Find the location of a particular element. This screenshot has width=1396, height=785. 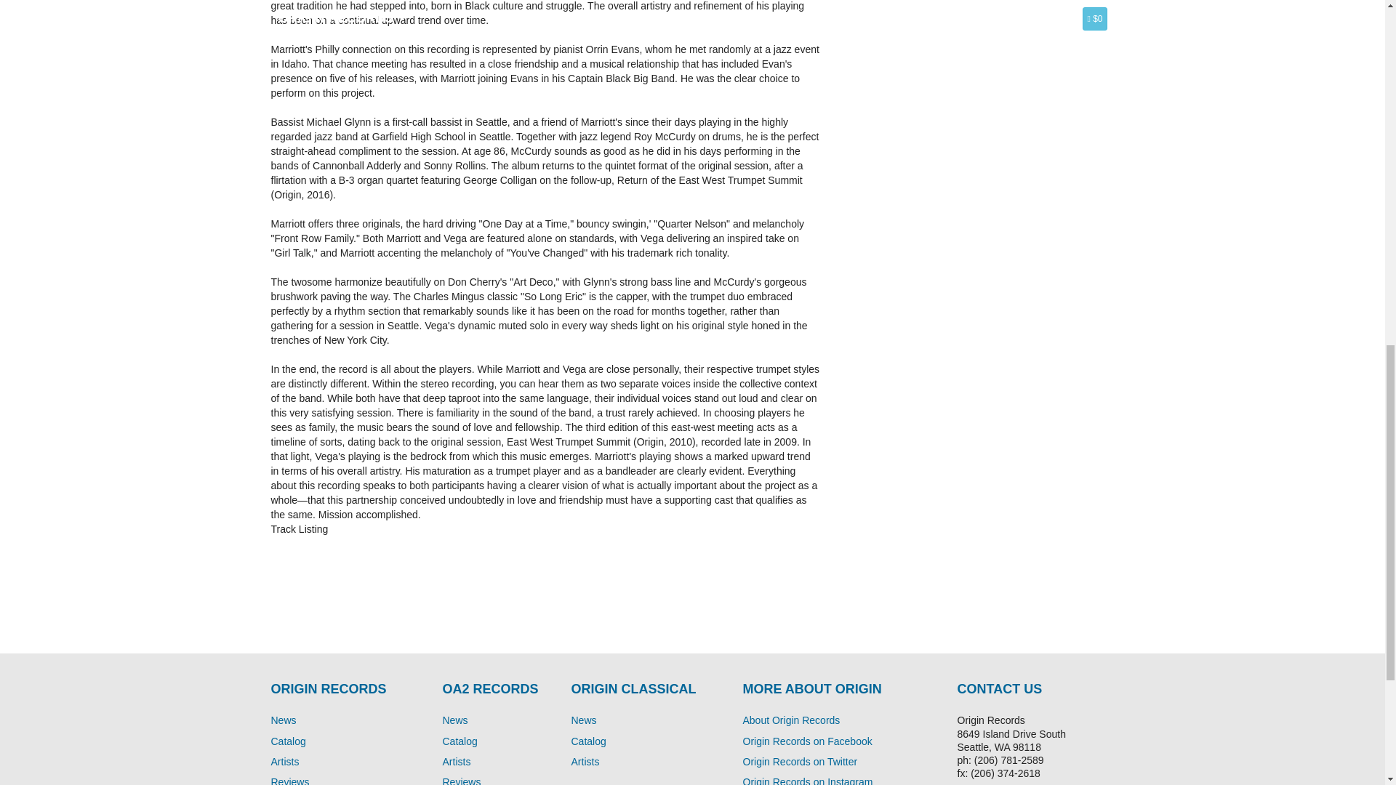

Origin Records Reviews is located at coordinates (289, 781).